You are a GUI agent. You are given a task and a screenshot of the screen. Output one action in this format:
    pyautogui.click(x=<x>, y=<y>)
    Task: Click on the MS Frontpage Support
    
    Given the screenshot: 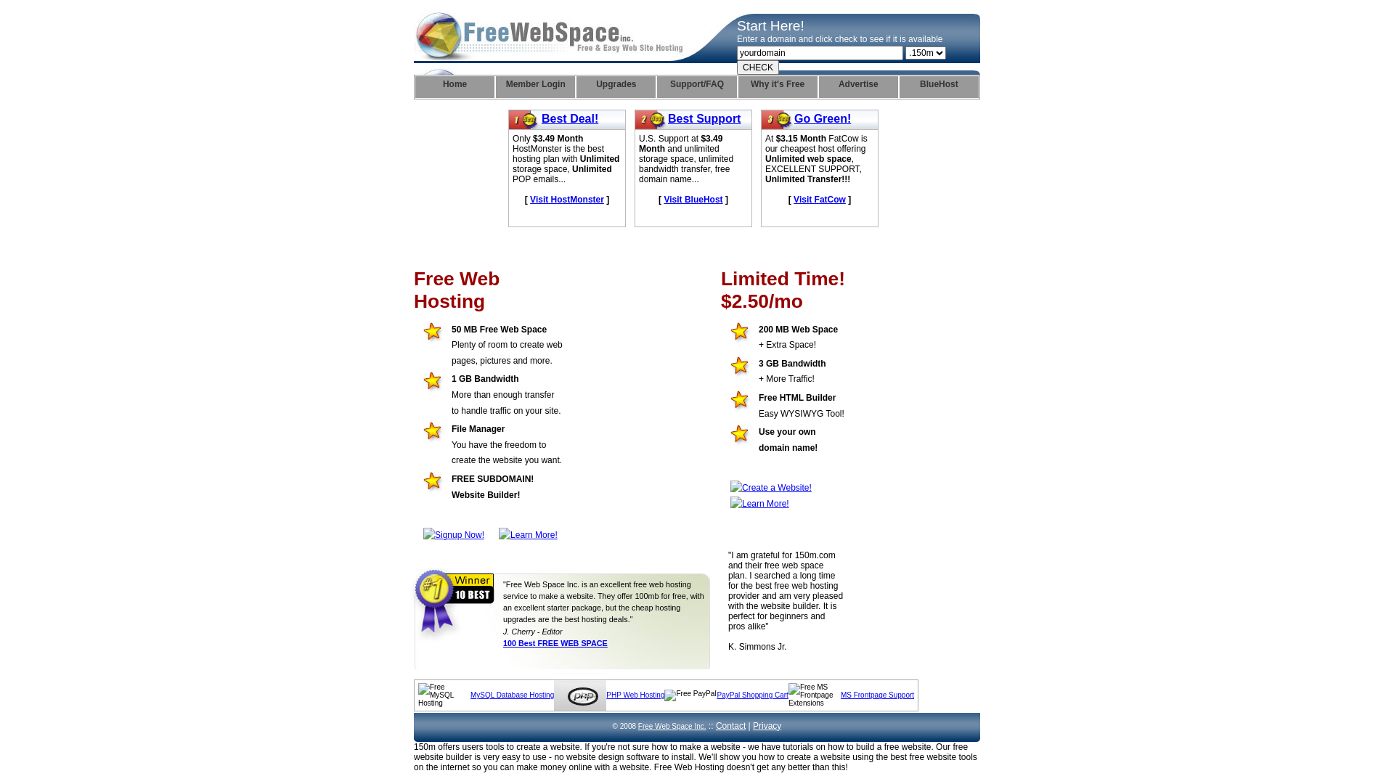 What is the action you would take?
    pyautogui.click(x=877, y=695)
    